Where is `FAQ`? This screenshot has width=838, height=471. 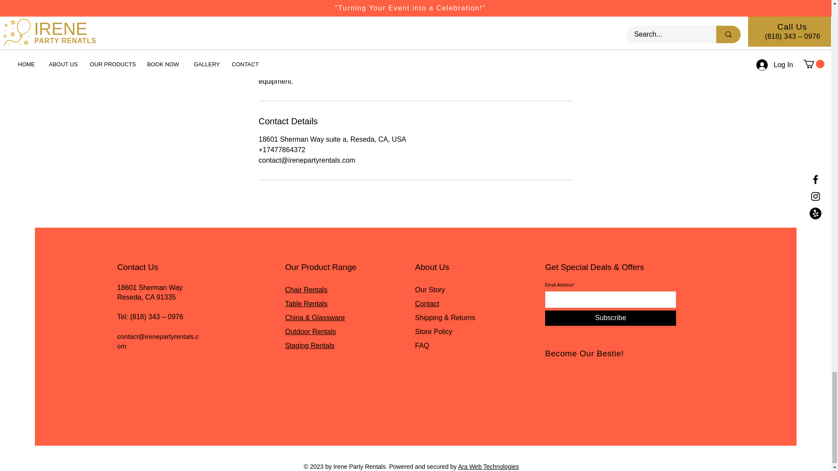
FAQ is located at coordinates (422, 345).